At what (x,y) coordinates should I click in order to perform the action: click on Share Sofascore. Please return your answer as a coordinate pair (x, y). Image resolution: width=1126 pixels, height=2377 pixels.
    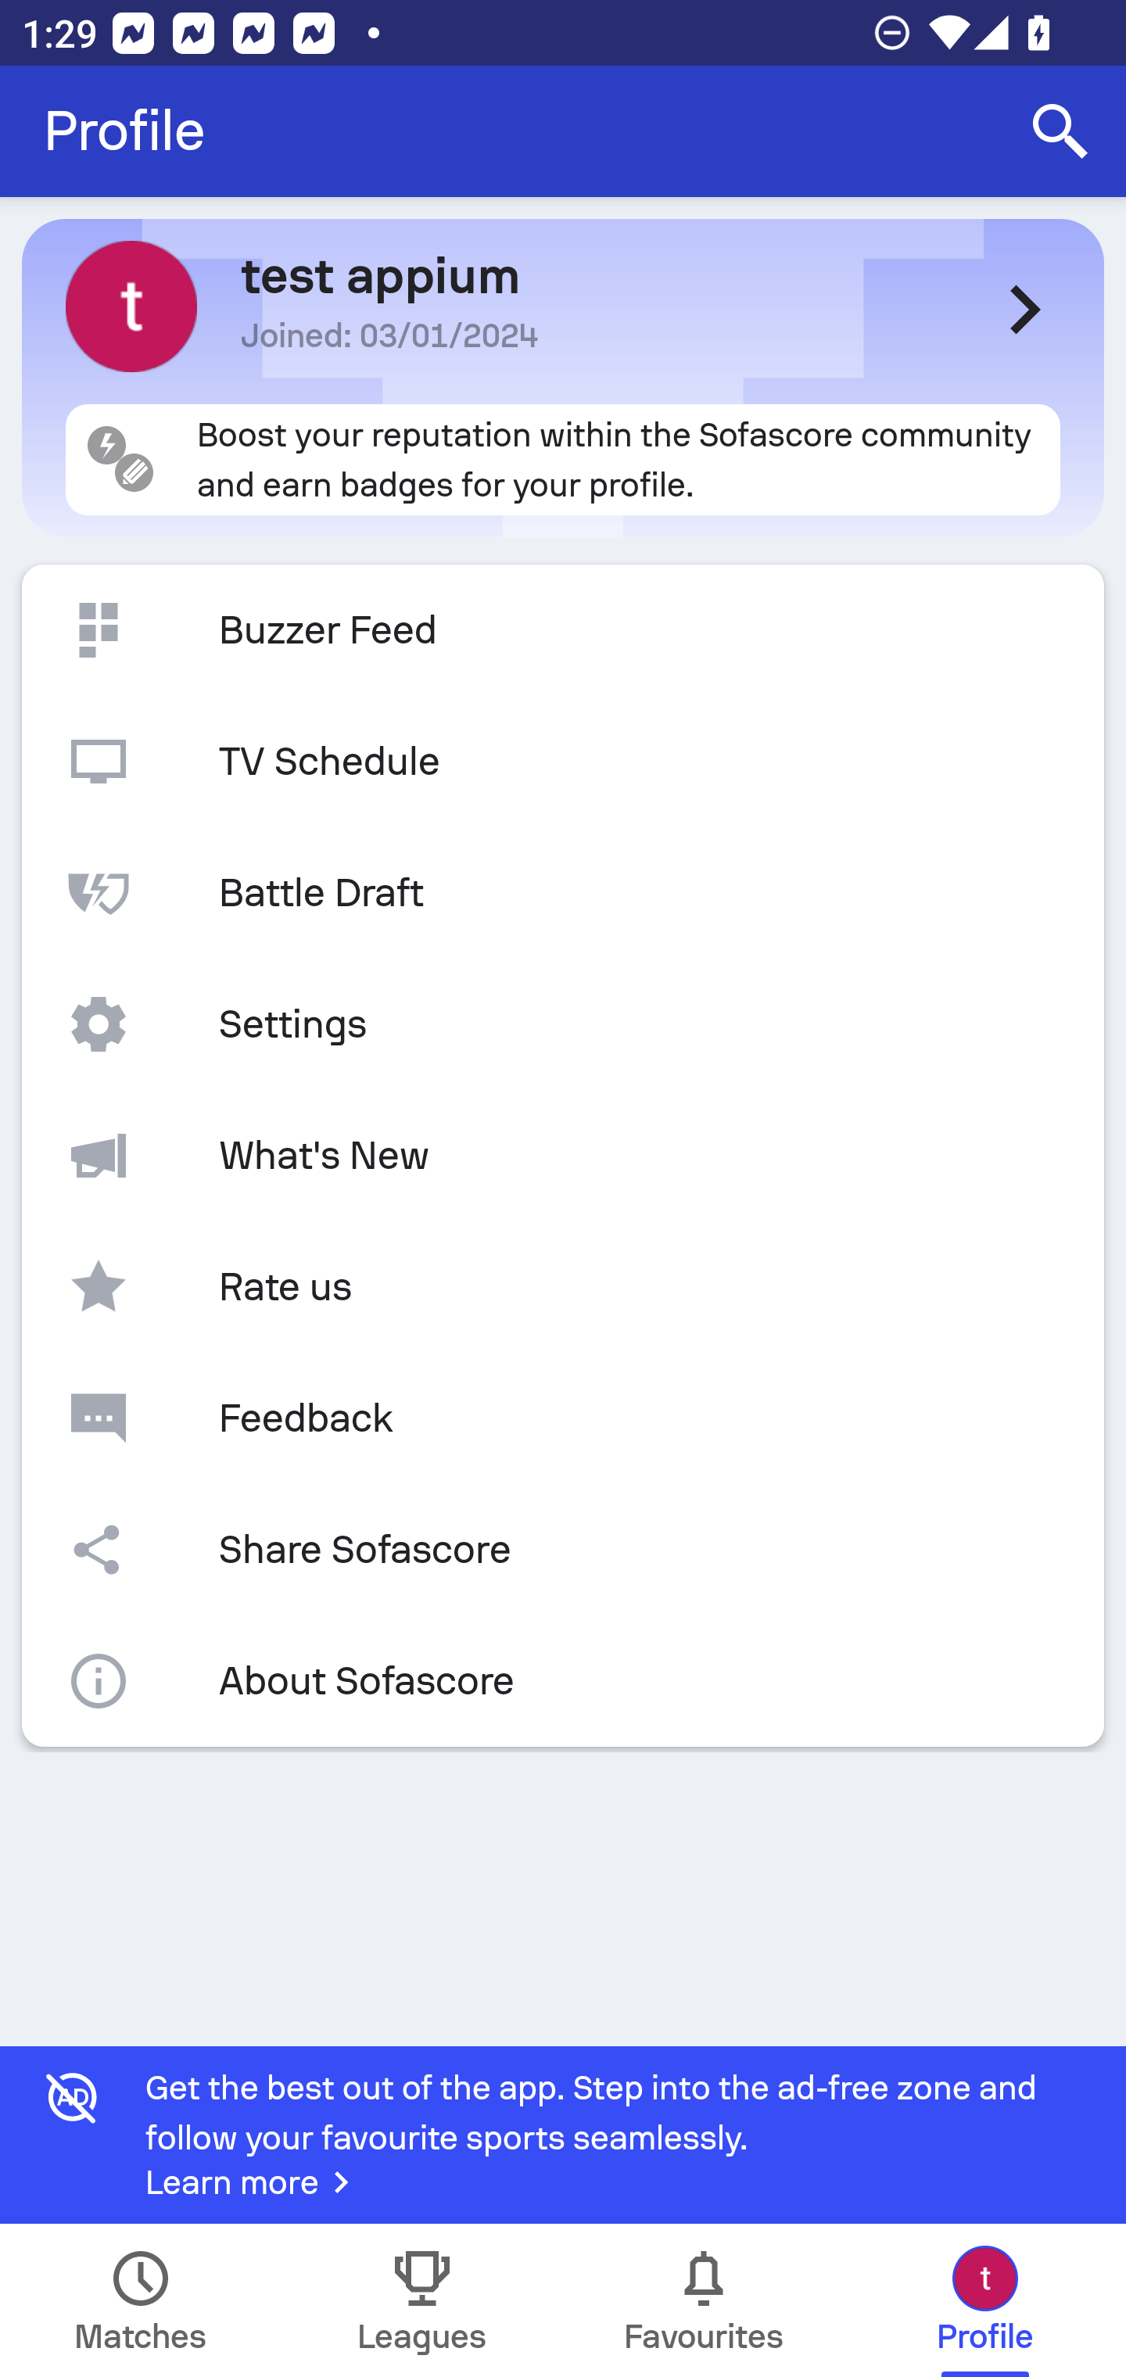
    Looking at the image, I should click on (563, 1550).